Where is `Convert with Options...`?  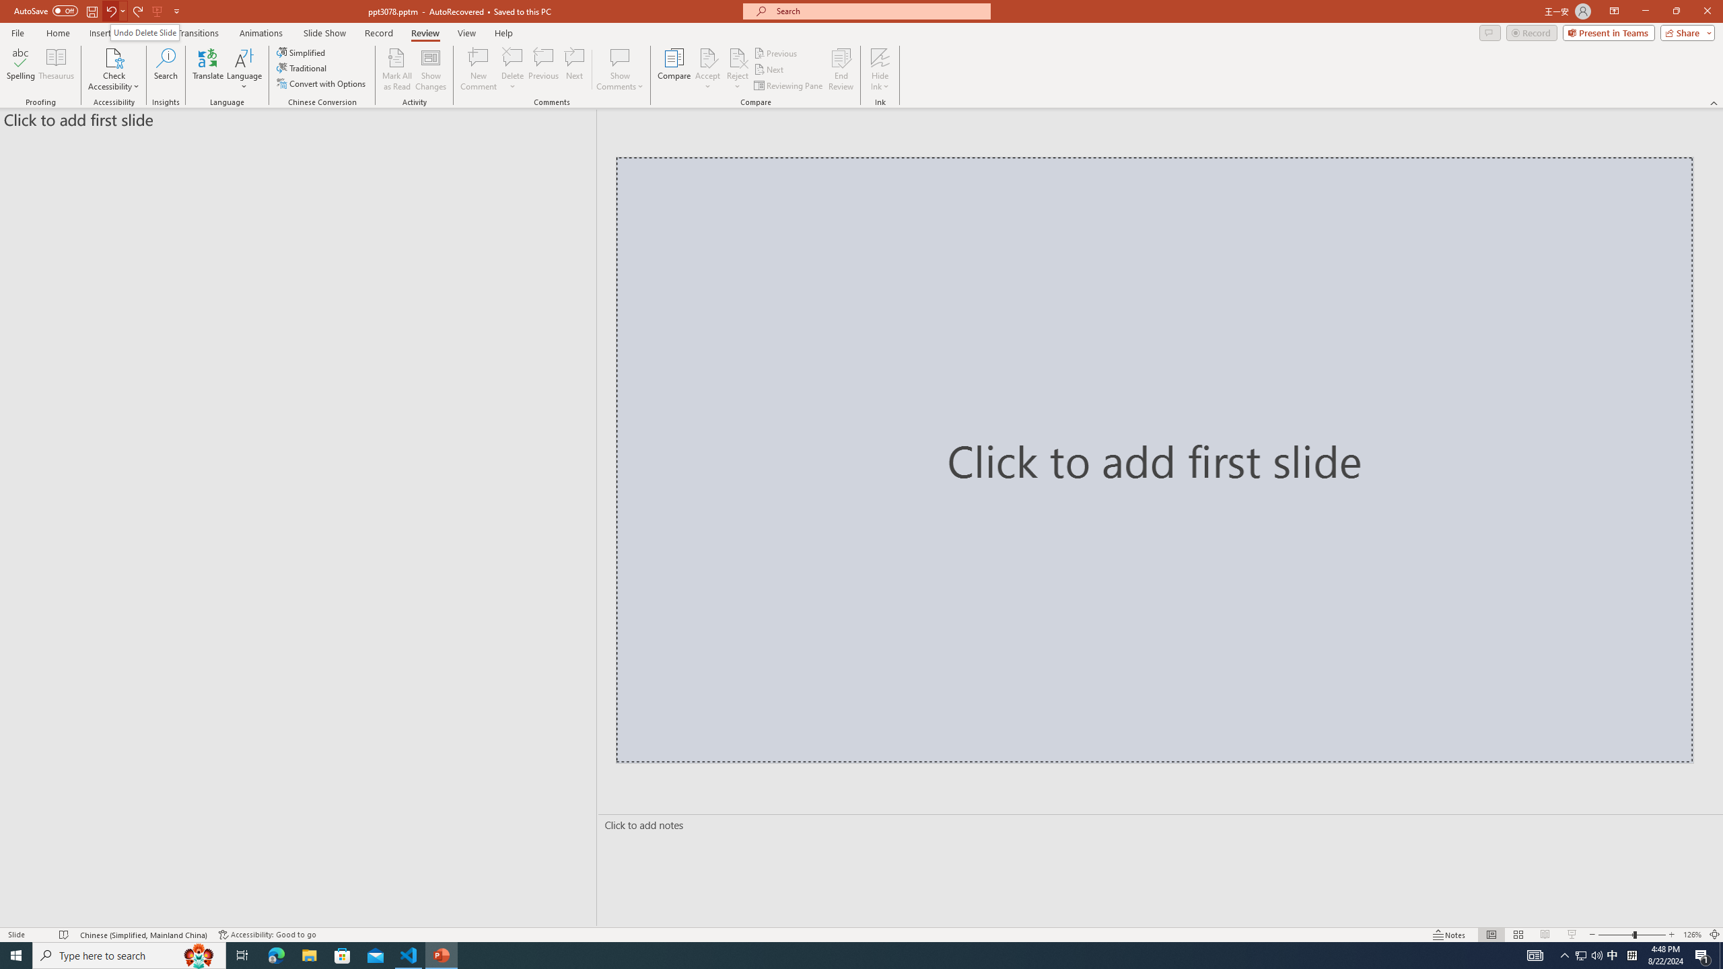
Convert with Options... is located at coordinates (322, 83).